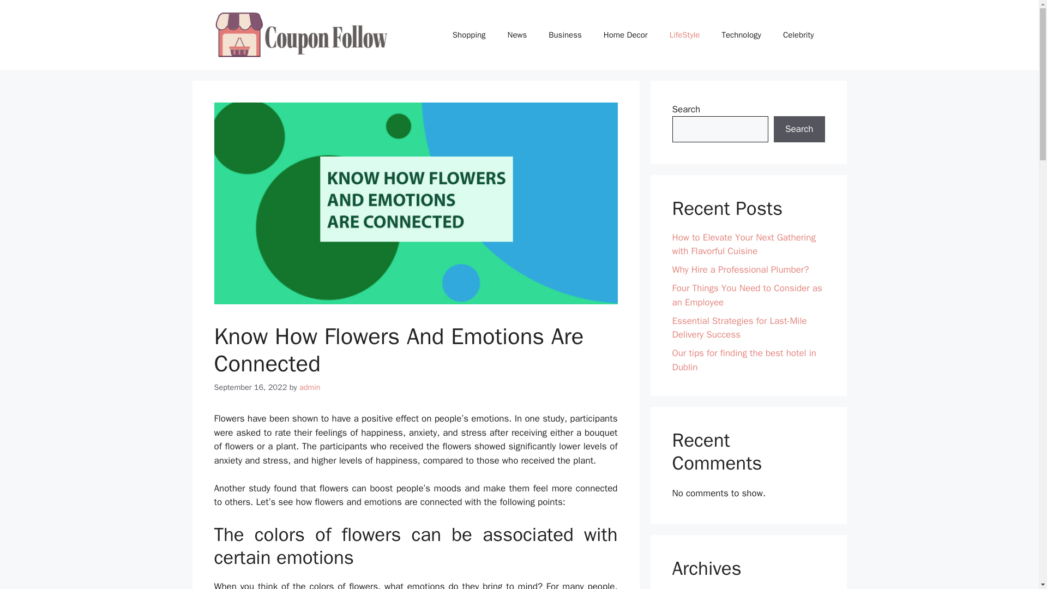 The height and width of the screenshot is (589, 1047). What do you see at coordinates (310, 387) in the screenshot?
I see `admin` at bounding box center [310, 387].